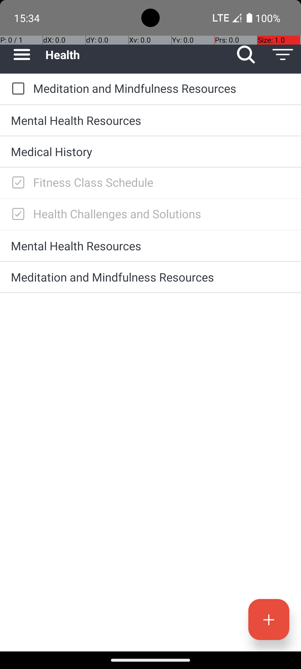  What do you see at coordinates (162, 214) in the screenshot?
I see `Health Challenges and Solutions` at bounding box center [162, 214].